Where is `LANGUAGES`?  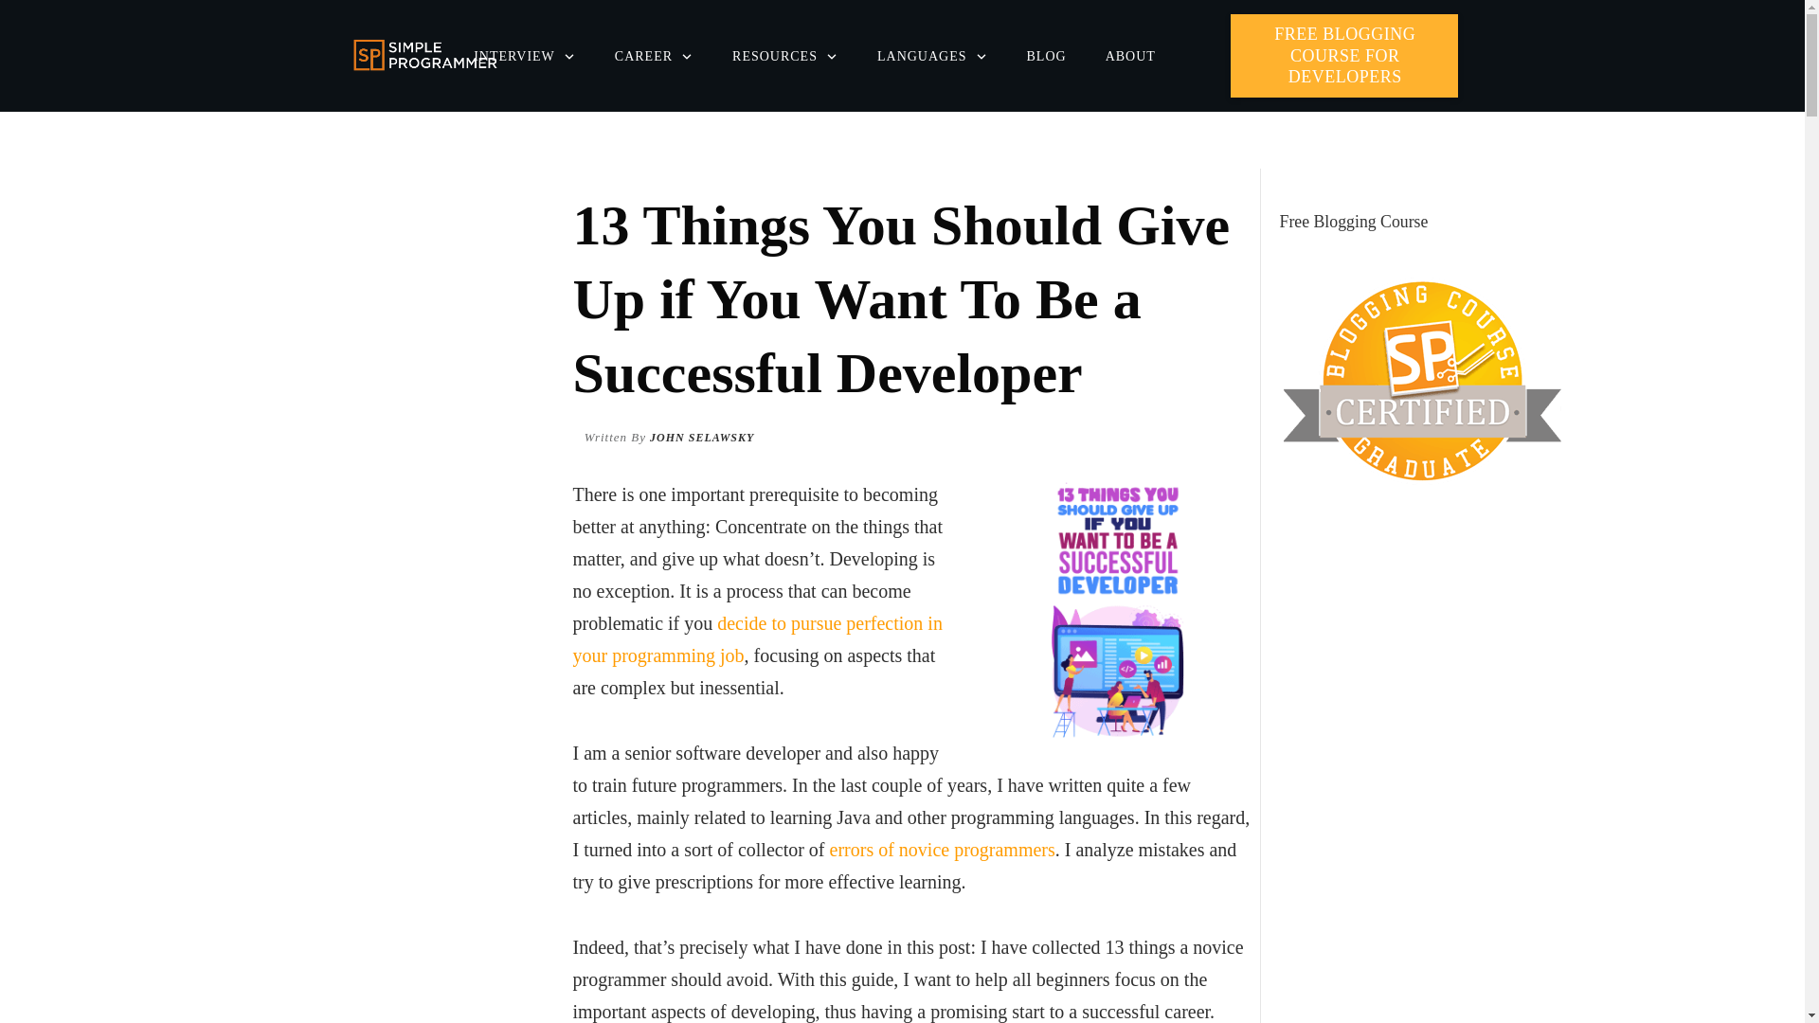
LANGUAGES is located at coordinates (932, 57).